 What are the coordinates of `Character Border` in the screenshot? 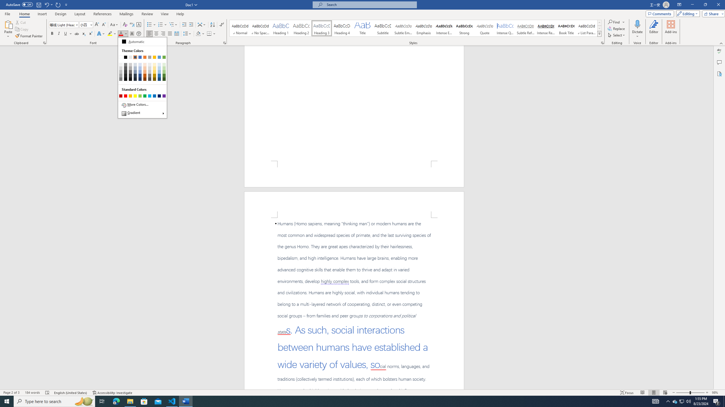 It's located at (139, 25).